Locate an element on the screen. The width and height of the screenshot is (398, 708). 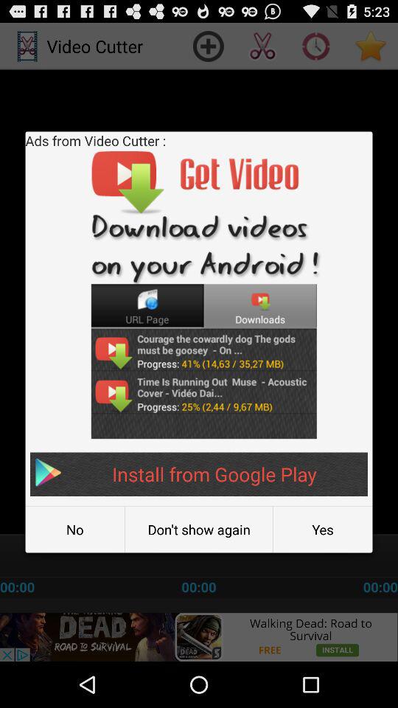
tap the don t show item is located at coordinates (199, 530).